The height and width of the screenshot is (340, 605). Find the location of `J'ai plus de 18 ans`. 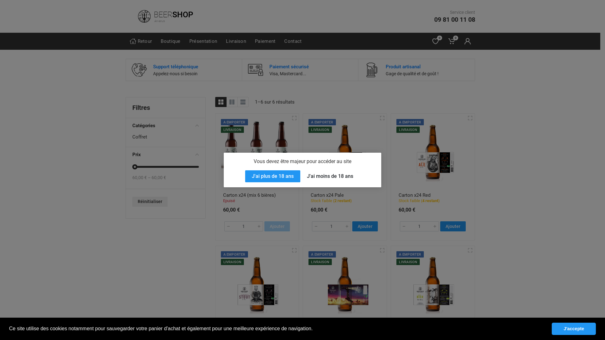

J'ai plus de 18 ans is located at coordinates (273, 176).